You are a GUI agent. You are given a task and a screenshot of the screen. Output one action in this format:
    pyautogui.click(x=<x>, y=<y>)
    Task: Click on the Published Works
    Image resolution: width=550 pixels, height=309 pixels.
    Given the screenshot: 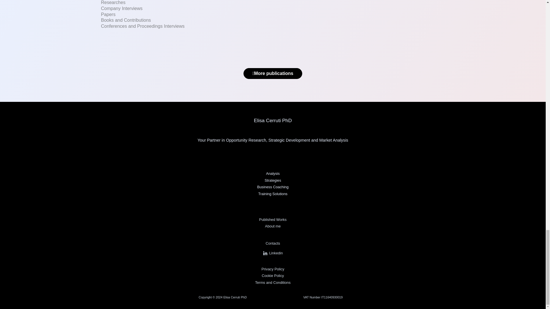 What is the action you would take?
    pyautogui.click(x=273, y=220)
    